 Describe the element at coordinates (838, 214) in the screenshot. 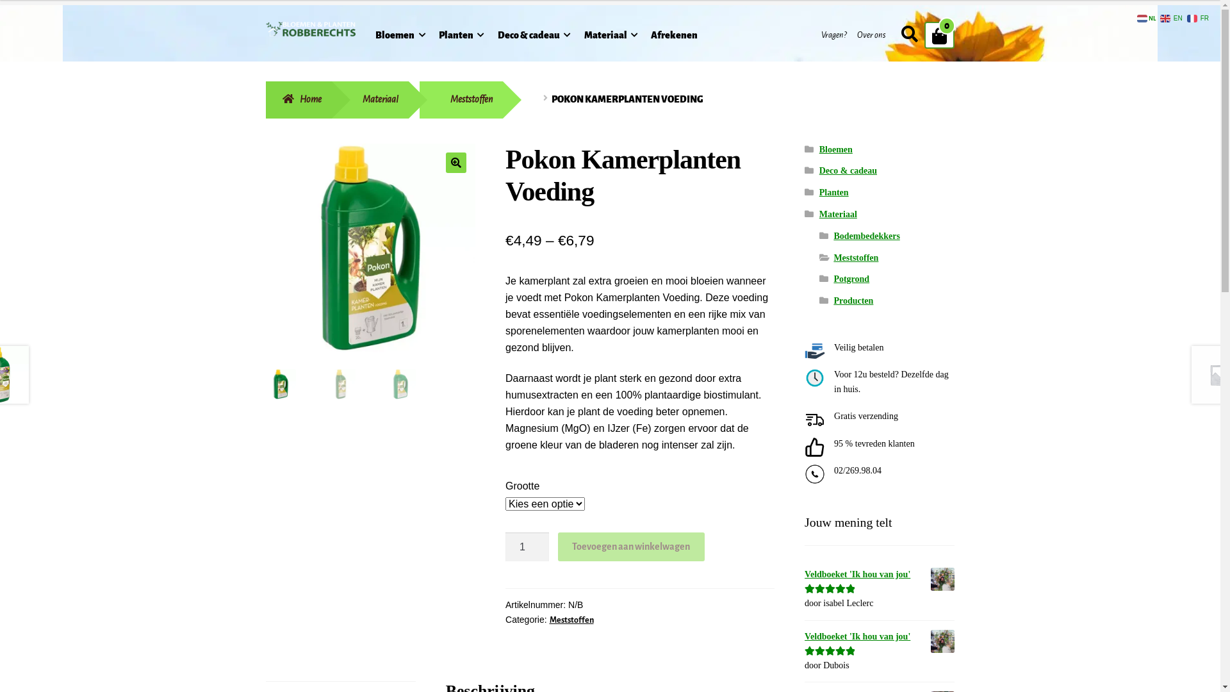

I see `Materiaal` at that location.